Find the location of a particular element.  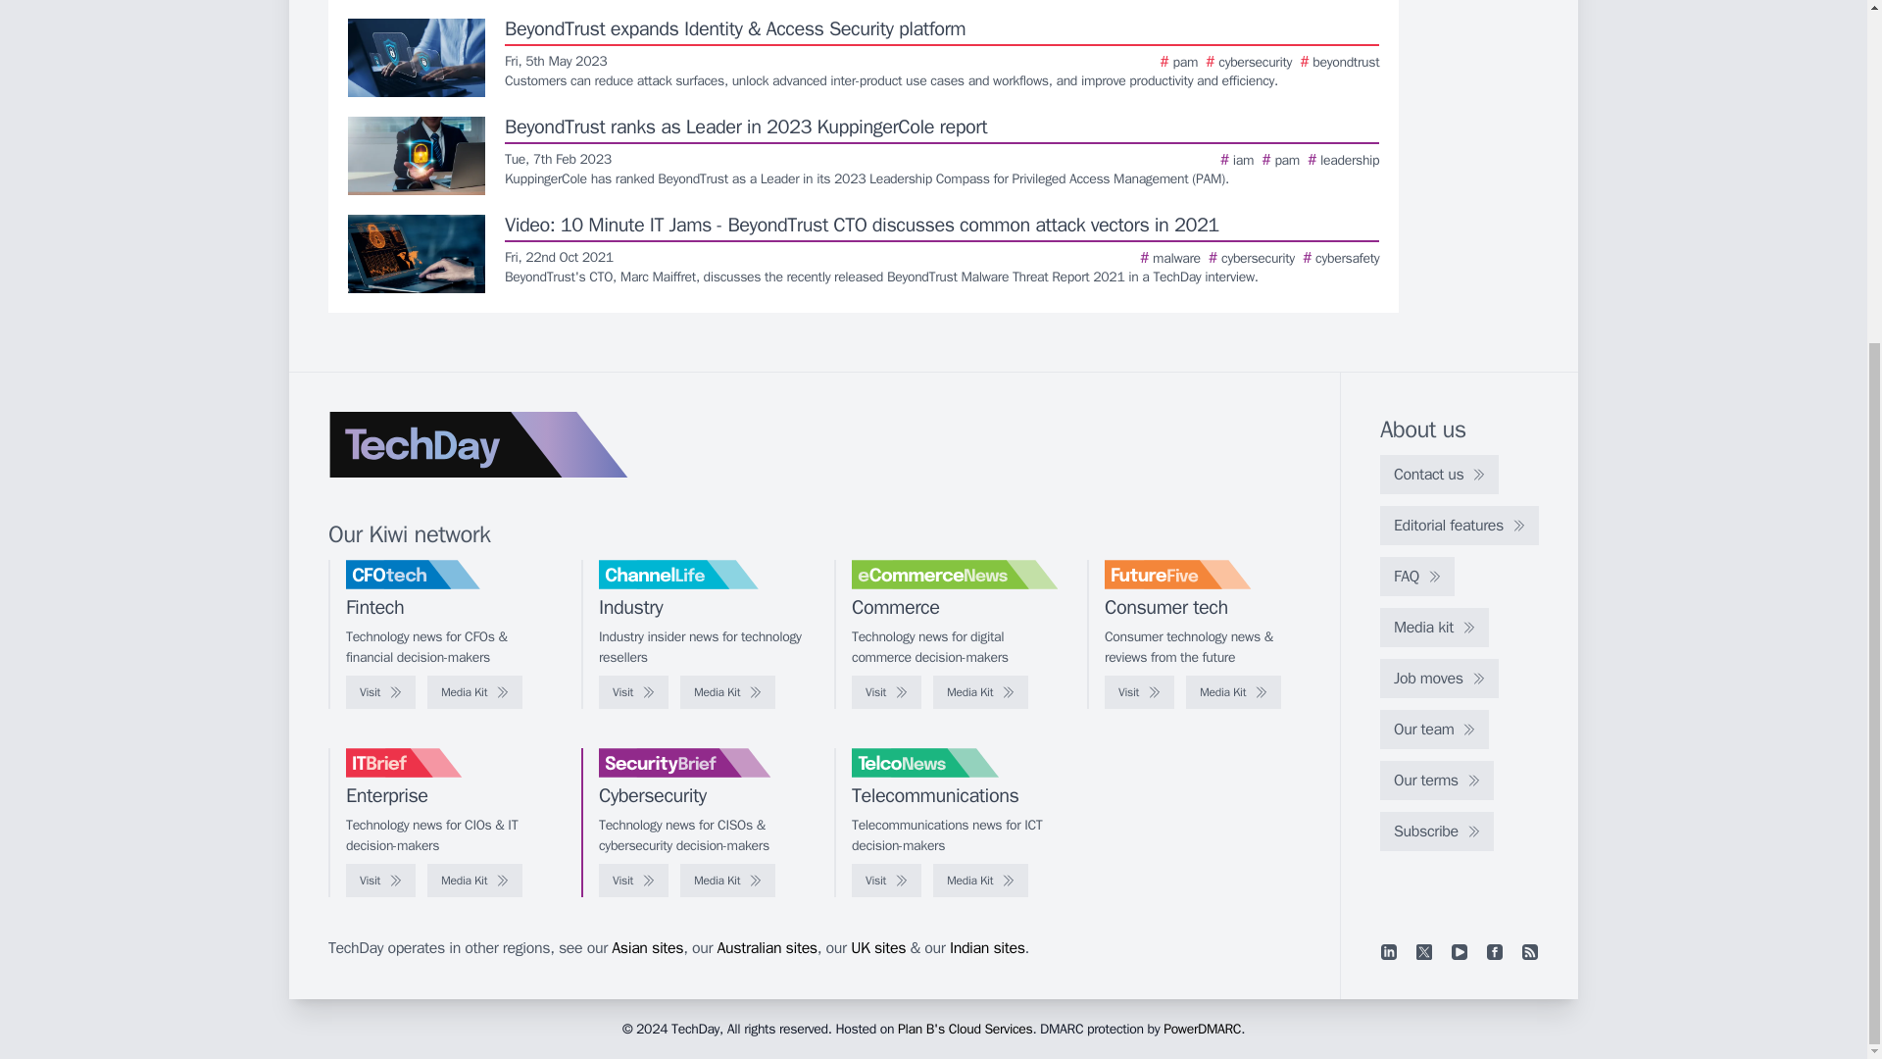

Visit is located at coordinates (380, 881).